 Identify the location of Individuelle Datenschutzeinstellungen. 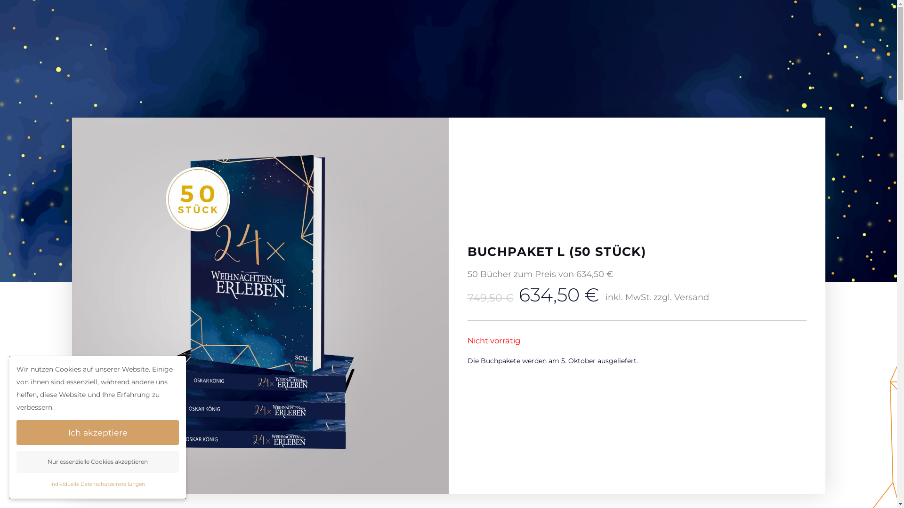
(98, 484).